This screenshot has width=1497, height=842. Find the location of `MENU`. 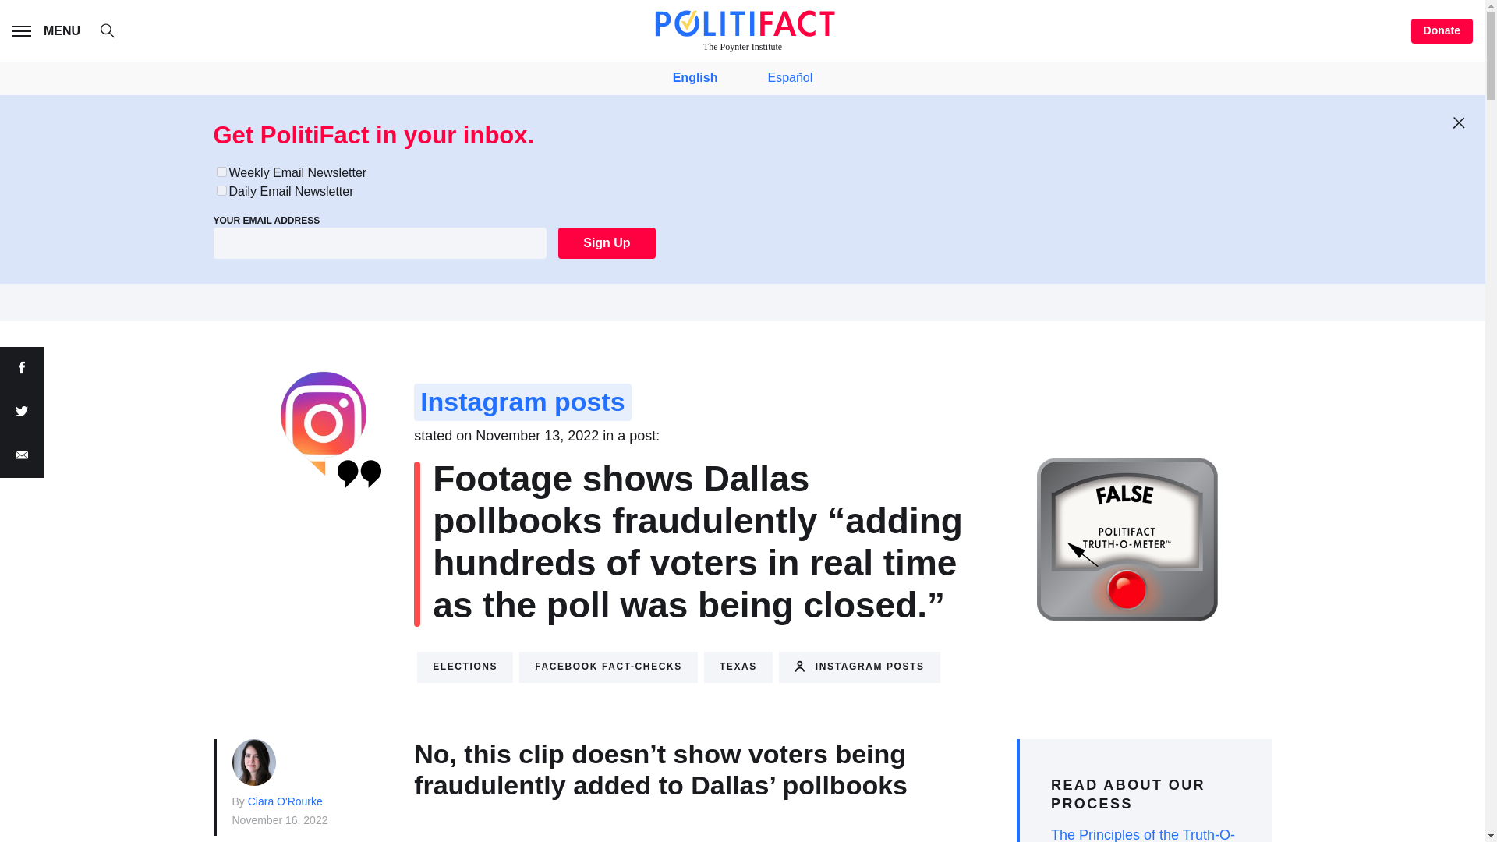

MENU is located at coordinates (49, 31).